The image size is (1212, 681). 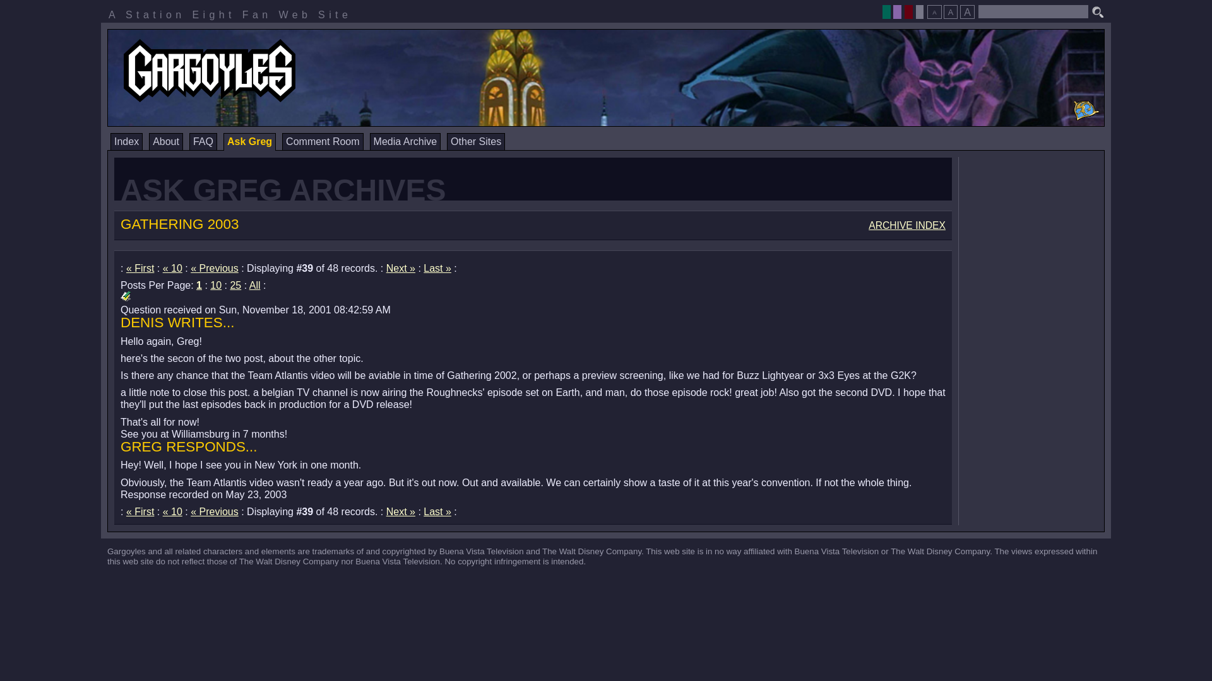 I want to click on Other Sites, so click(x=476, y=141).